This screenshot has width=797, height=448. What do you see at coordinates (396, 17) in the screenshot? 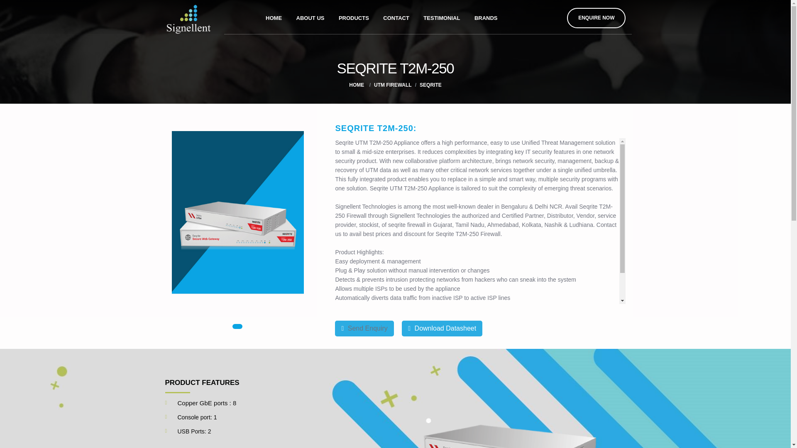
I see `CONTACT` at bounding box center [396, 17].